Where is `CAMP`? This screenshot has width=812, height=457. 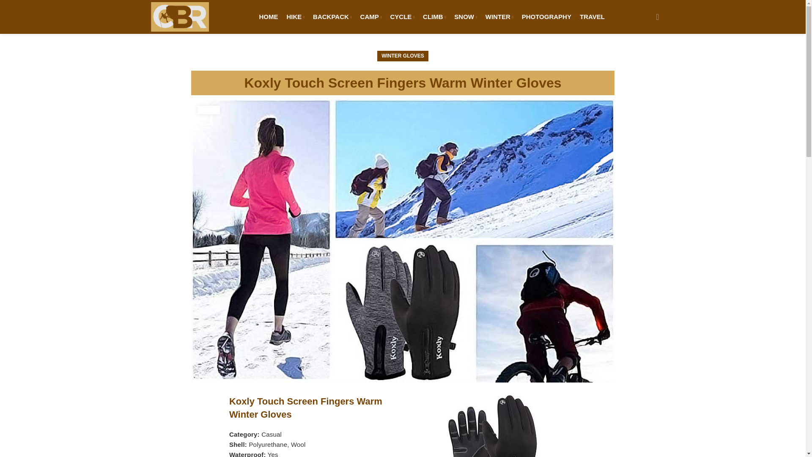
CAMP is located at coordinates (371, 17).